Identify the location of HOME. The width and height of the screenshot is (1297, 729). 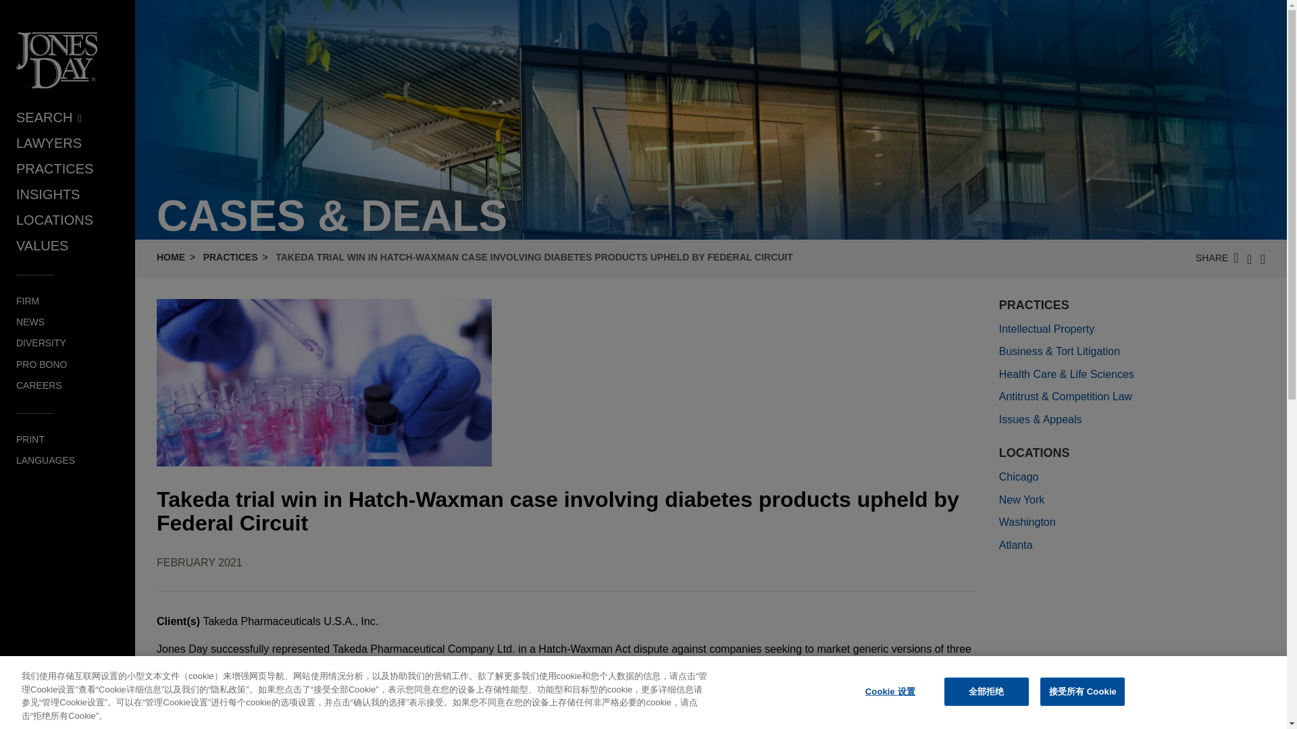
(171, 256).